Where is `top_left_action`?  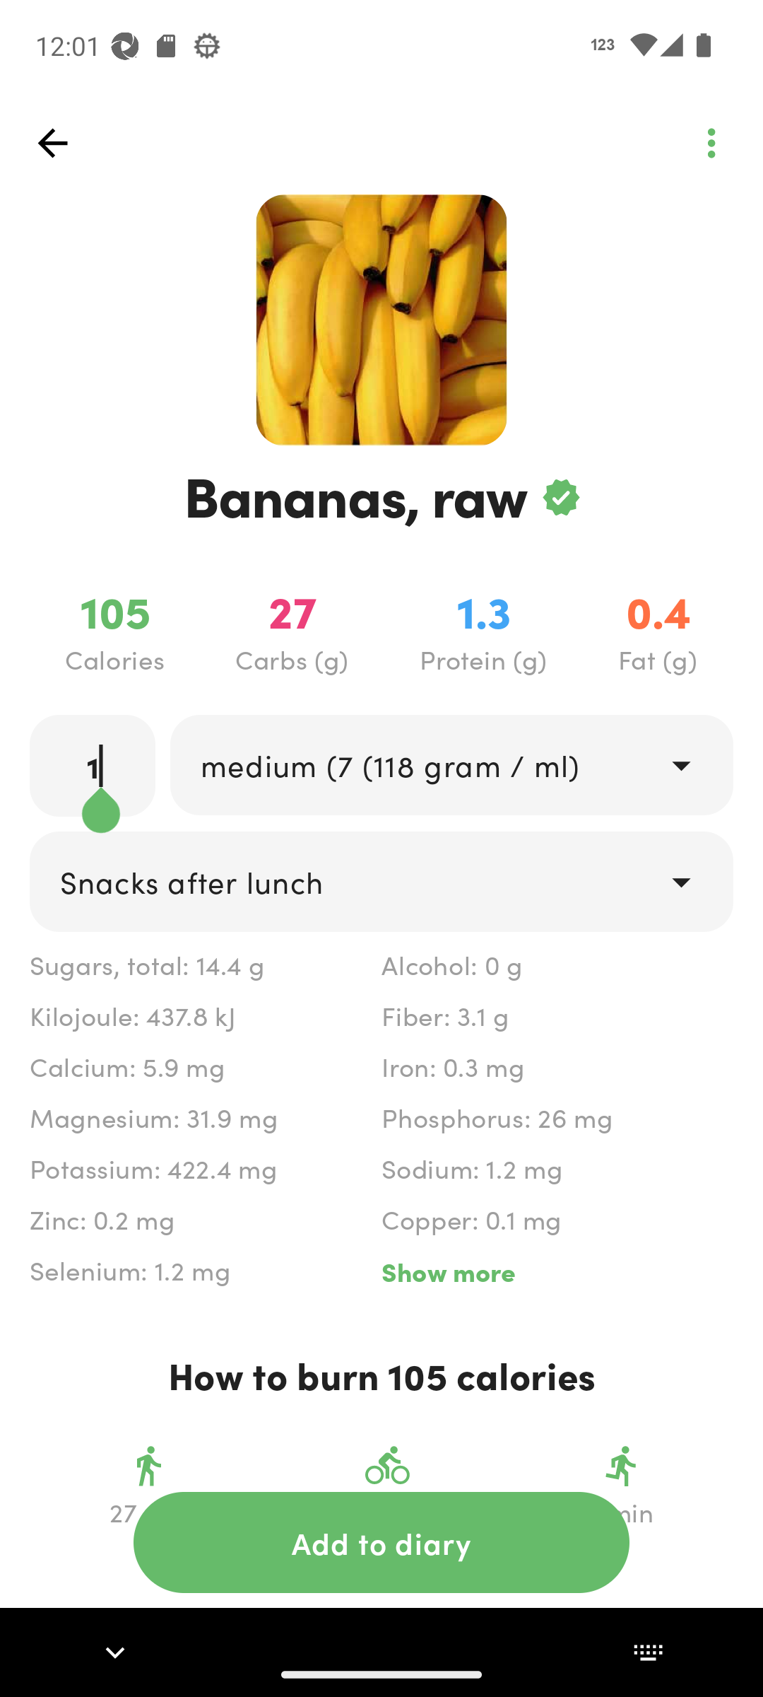 top_left_action is located at coordinates (52, 143).